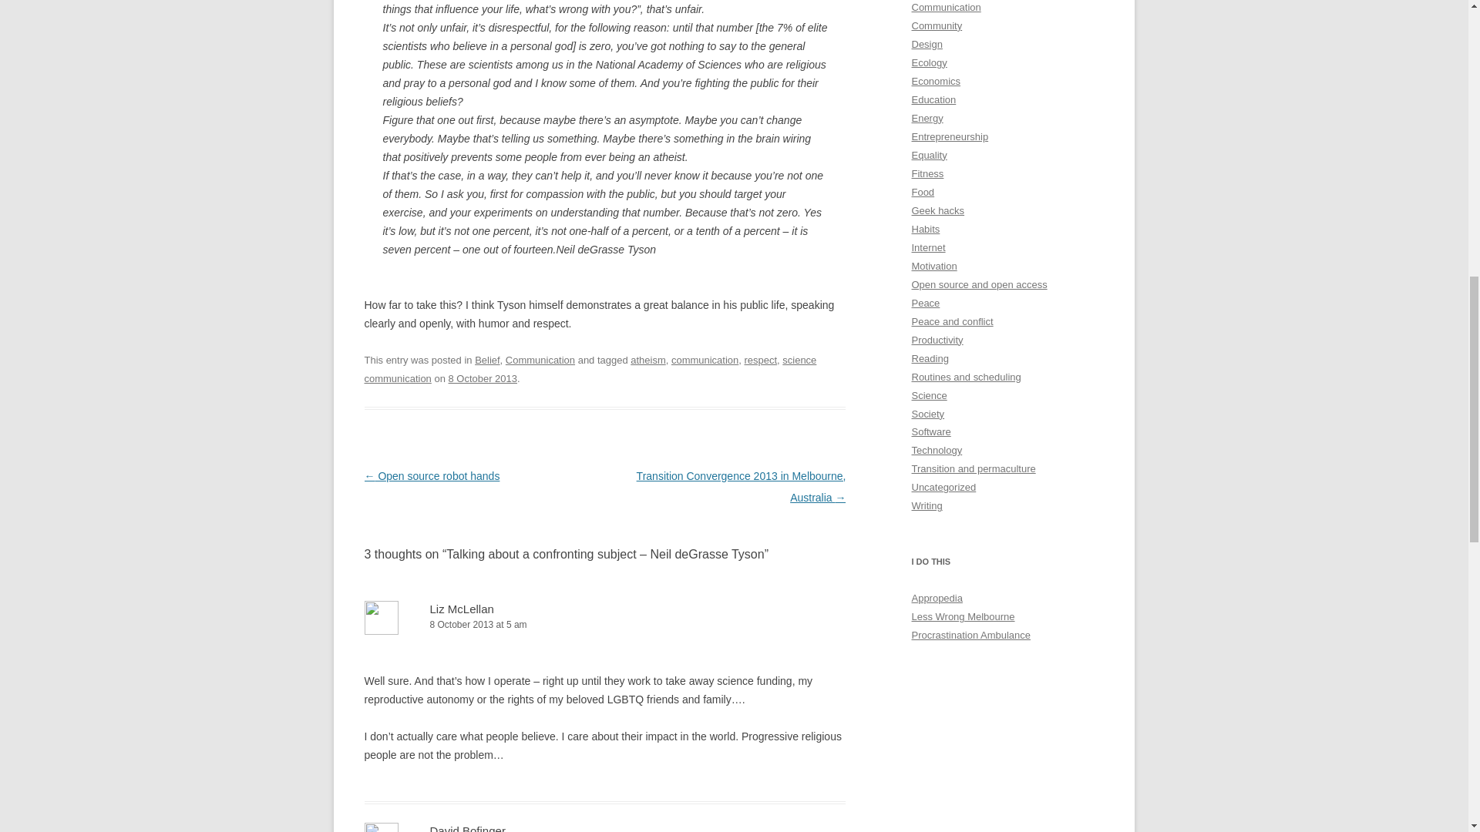 The image size is (1480, 832). I want to click on Wiki for sustainable solutions, so click(937, 598).